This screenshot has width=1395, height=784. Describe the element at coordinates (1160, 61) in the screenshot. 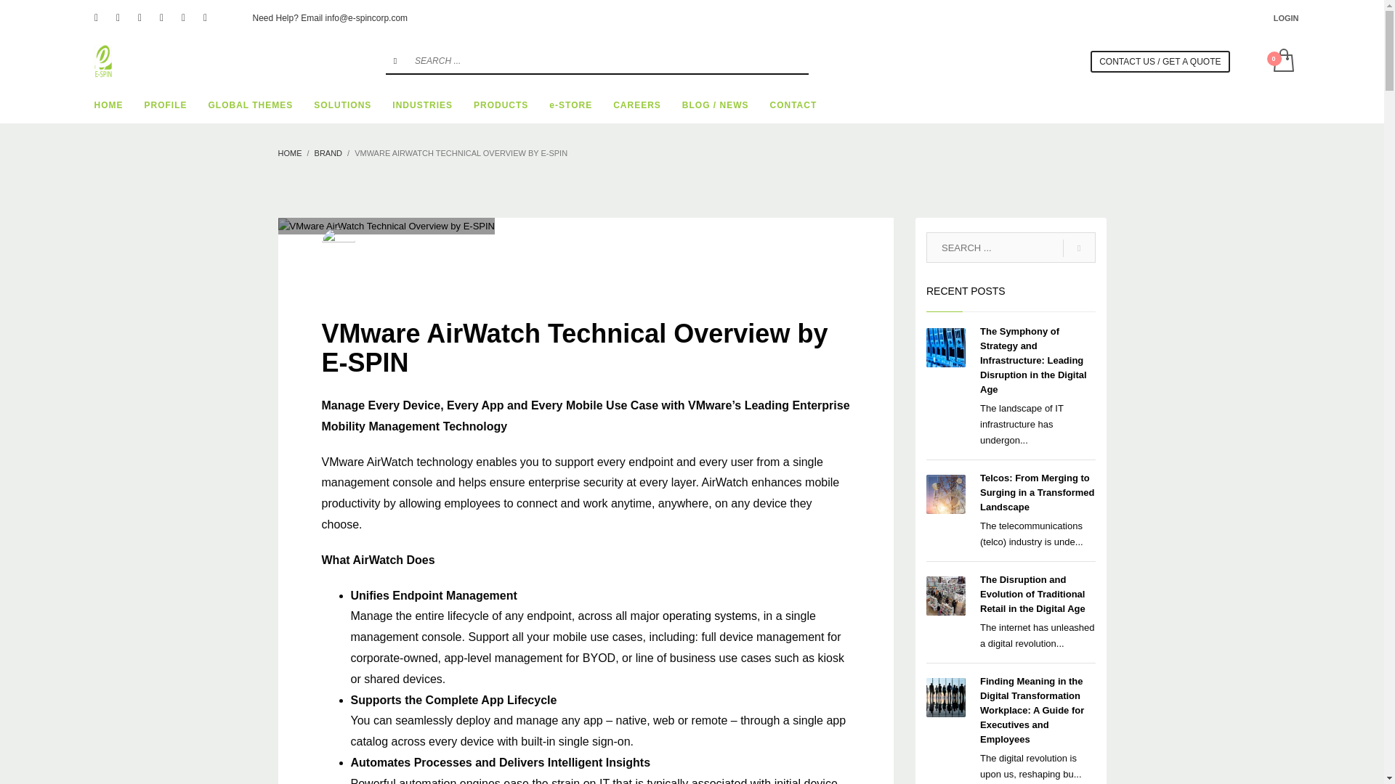

I see `Contact-Us` at that location.